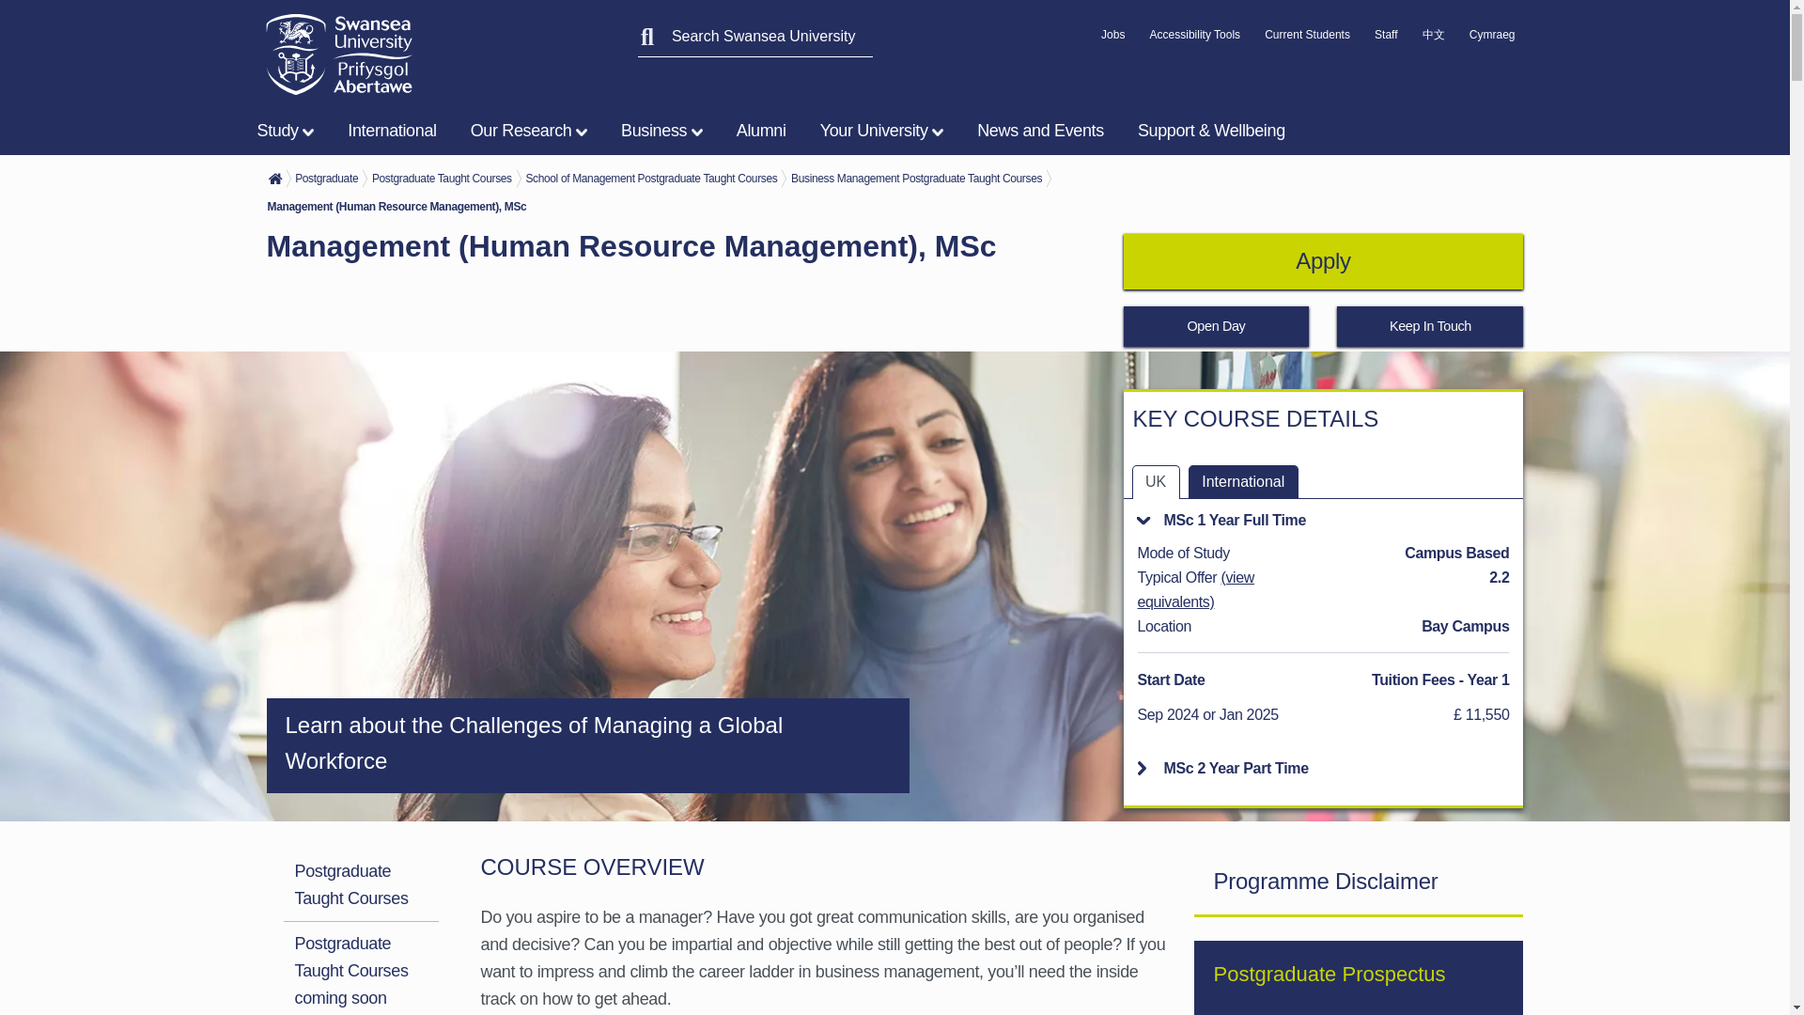 The image size is (1804, 1015). Describe the element at coordinates (1195, 39) in the screenshot. I see `Accessibility Tools` at that location.